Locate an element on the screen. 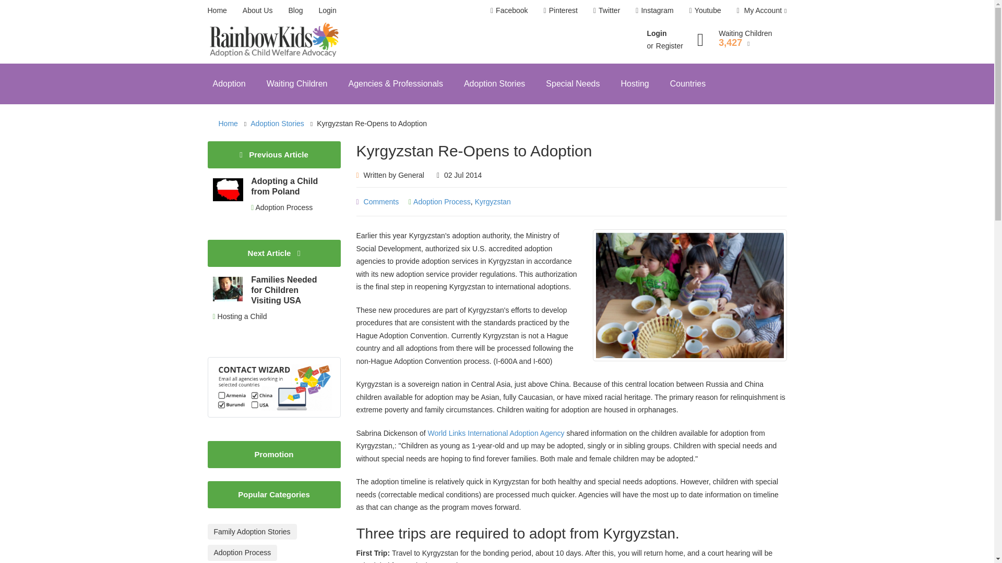  Pinterest is located at coordinates (560, 10).